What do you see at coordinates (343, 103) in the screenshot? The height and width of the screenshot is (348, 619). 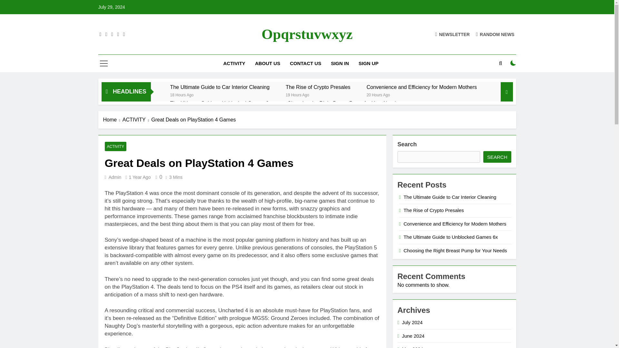 I see `Choosing the Right Breast Pump for Your Needs` at bounding box center [343, 103].